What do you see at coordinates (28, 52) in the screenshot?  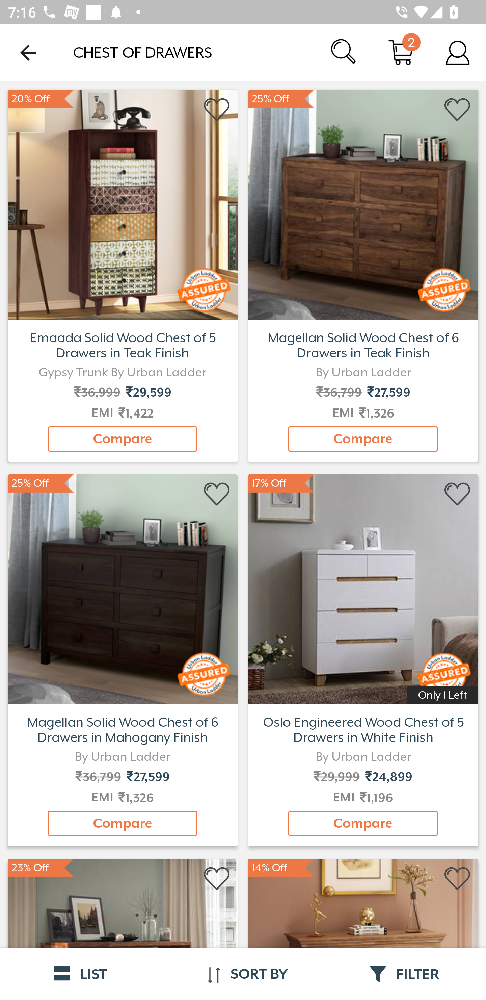 I see `Navigate up` at bounding box center [28, 52].